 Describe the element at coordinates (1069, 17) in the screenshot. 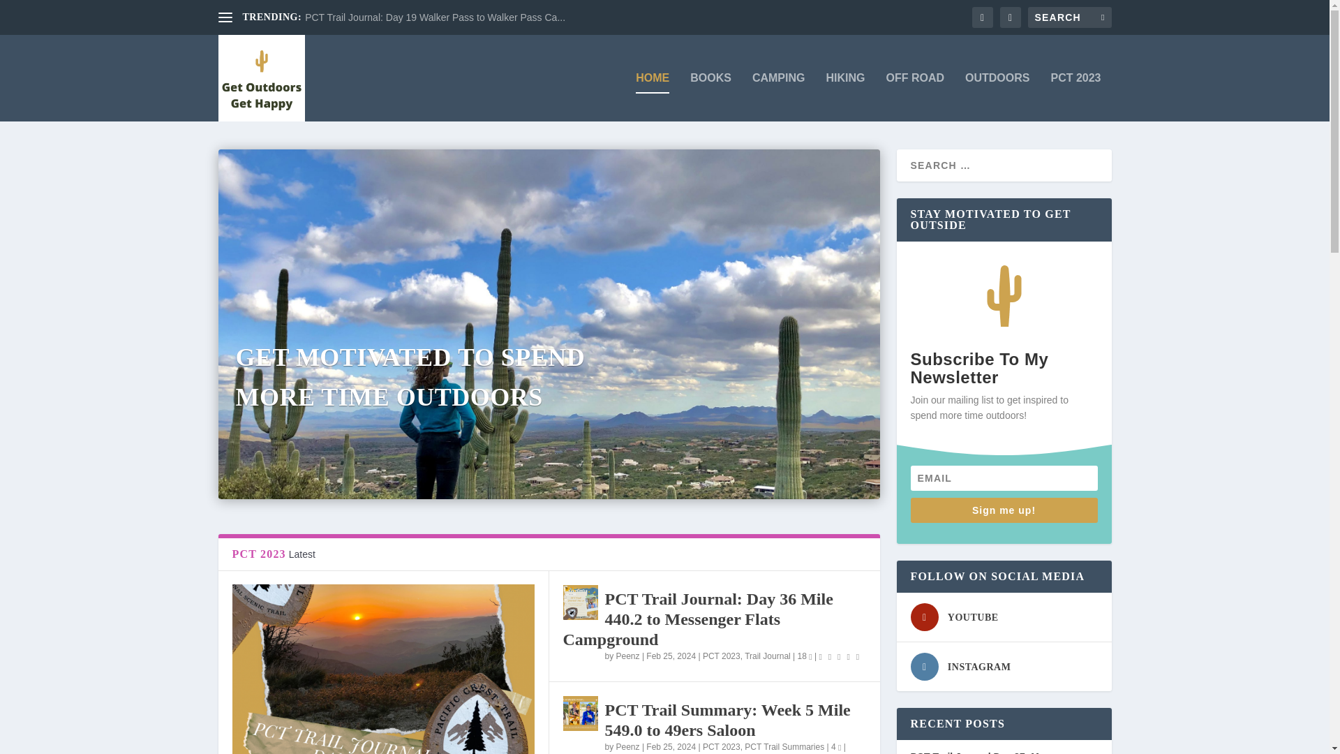

I see `Search for:` at that location.